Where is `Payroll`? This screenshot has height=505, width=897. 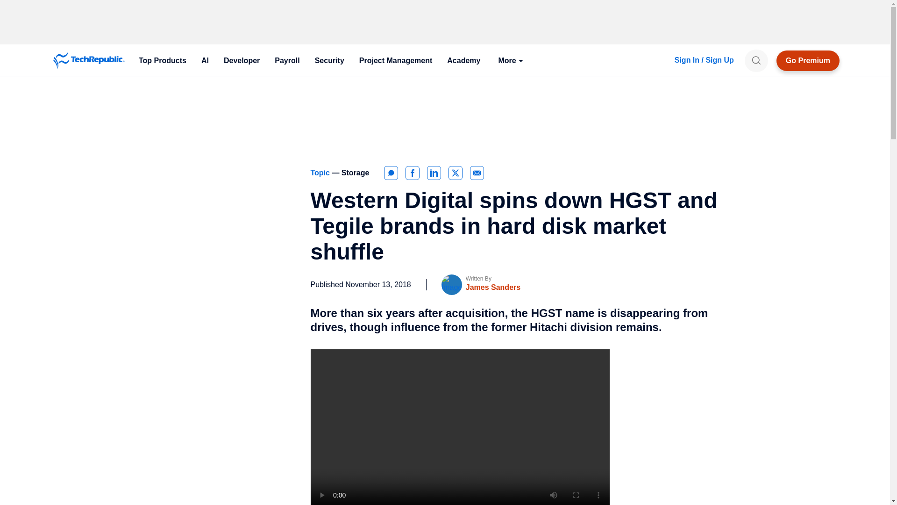
Payroll is located at coordinates (287, 61).